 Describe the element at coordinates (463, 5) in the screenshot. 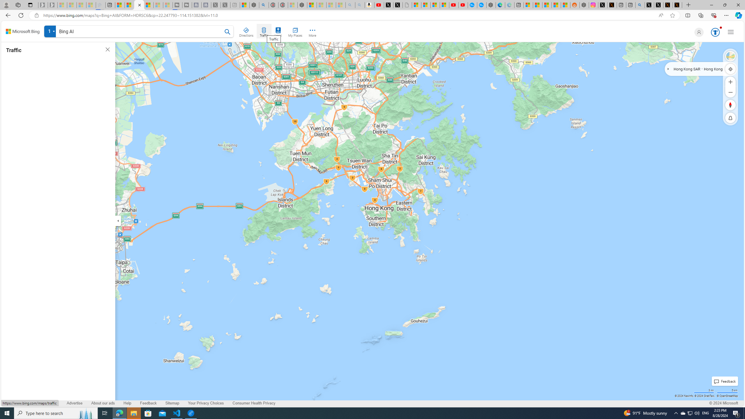

I see `YouTube Kids - An App Created for Kids to Explore Content` at that location.